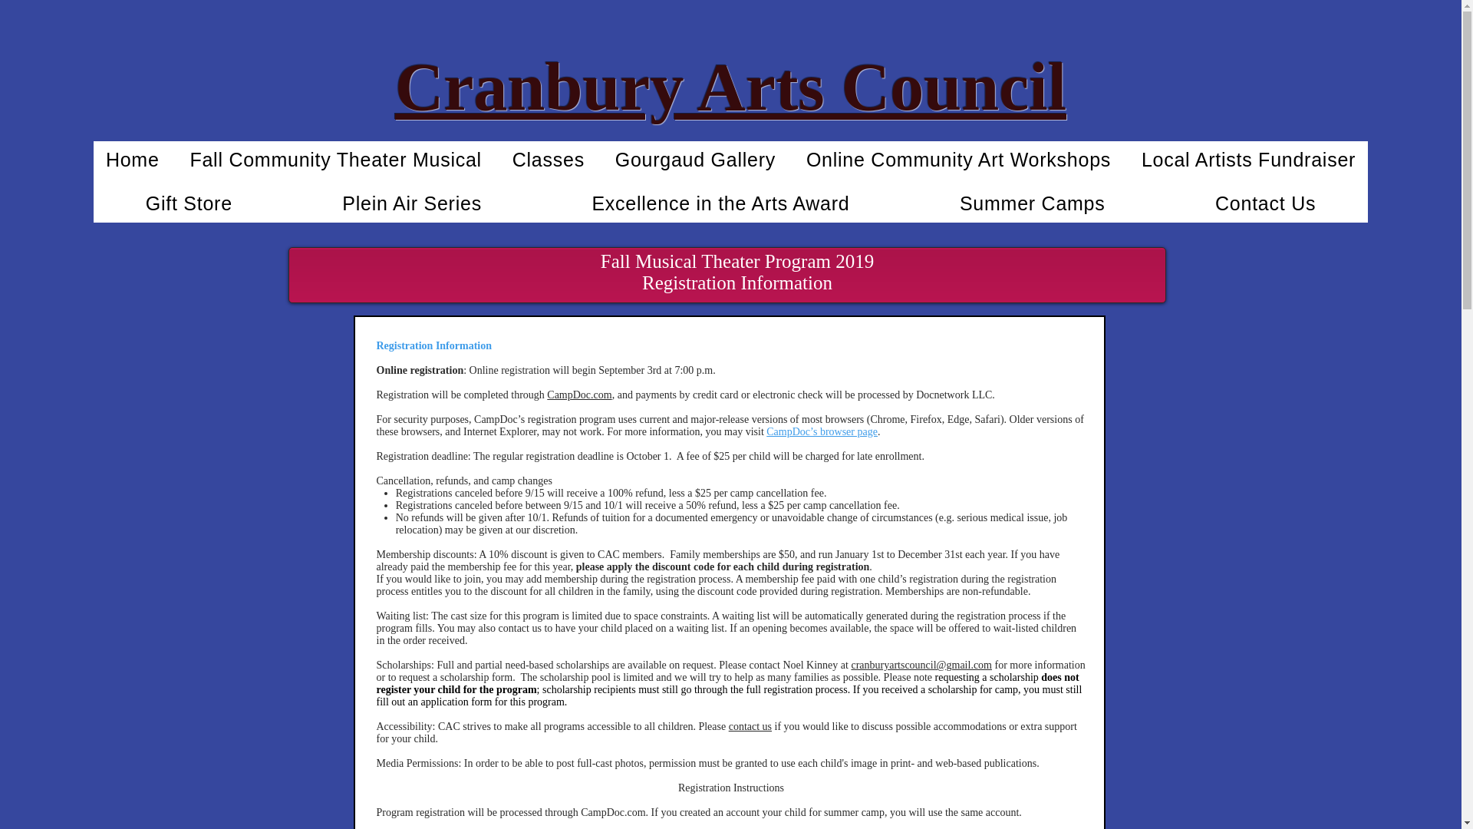 The image size is (1473, 829). What do you see at coordinates (1249, 160) in the screenshot?
I see `Local Artists Fundraiser` at bounding box center [1249, 160].